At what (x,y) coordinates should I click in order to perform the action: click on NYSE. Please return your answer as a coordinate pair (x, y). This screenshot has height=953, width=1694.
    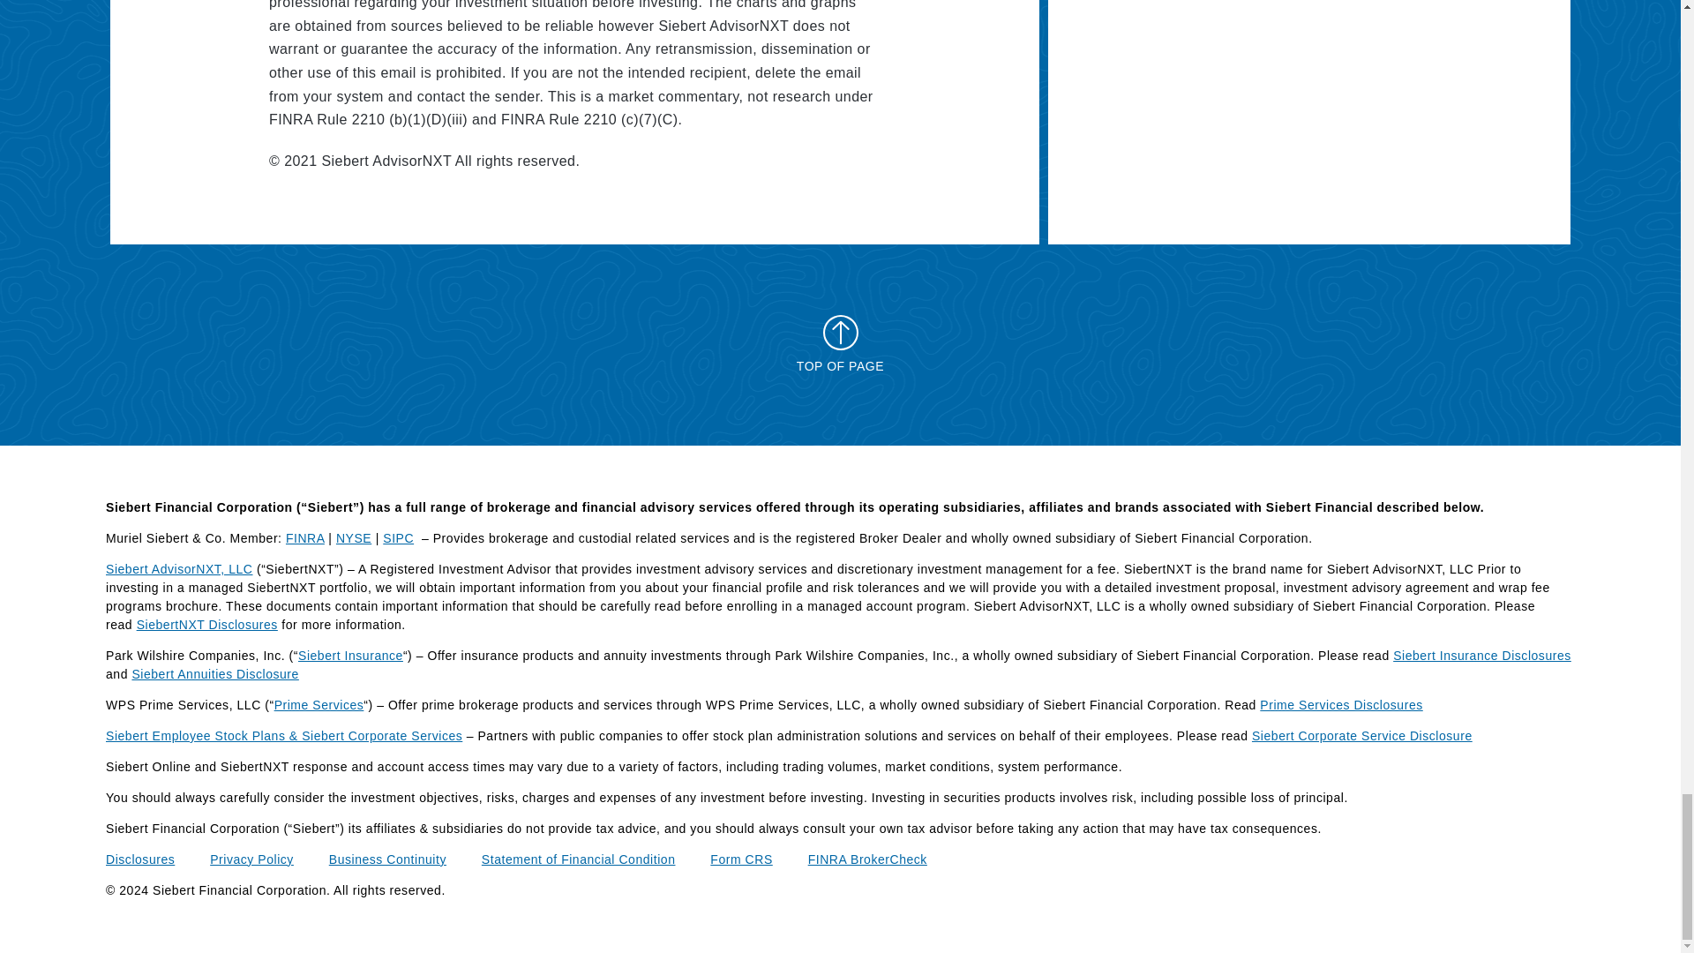
    Looking at the image, I should click on (353, 537).